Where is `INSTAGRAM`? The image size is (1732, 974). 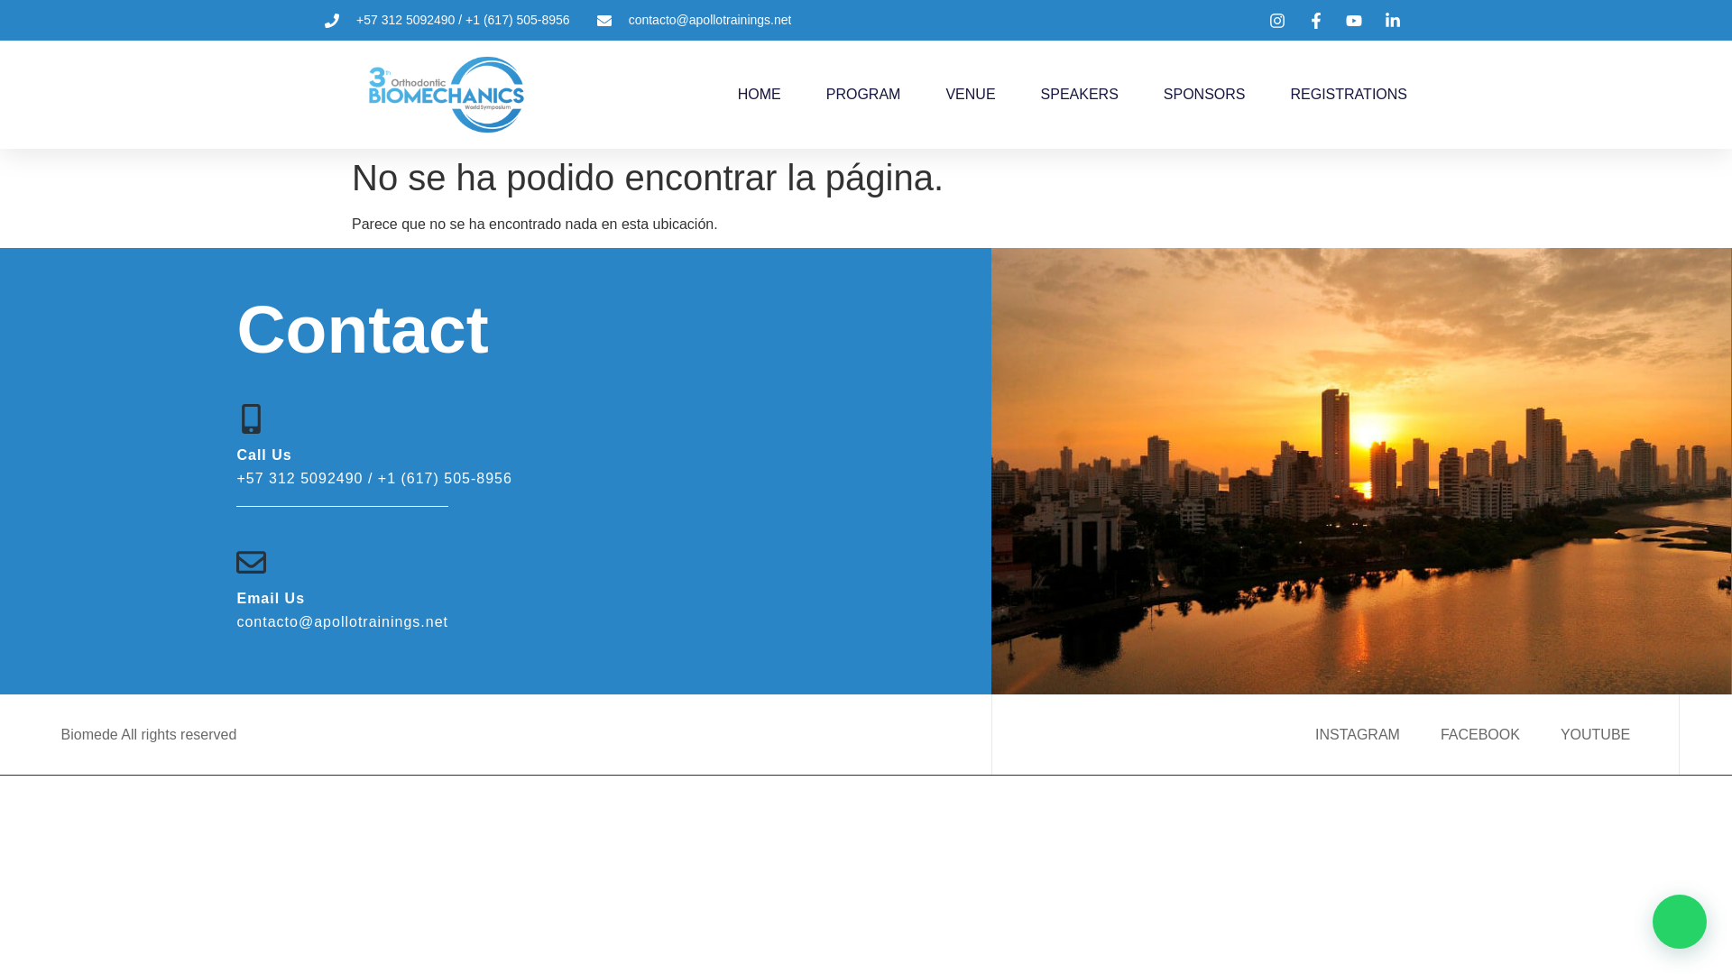 INSTAGRAM is located at coordinates (1357, 735).